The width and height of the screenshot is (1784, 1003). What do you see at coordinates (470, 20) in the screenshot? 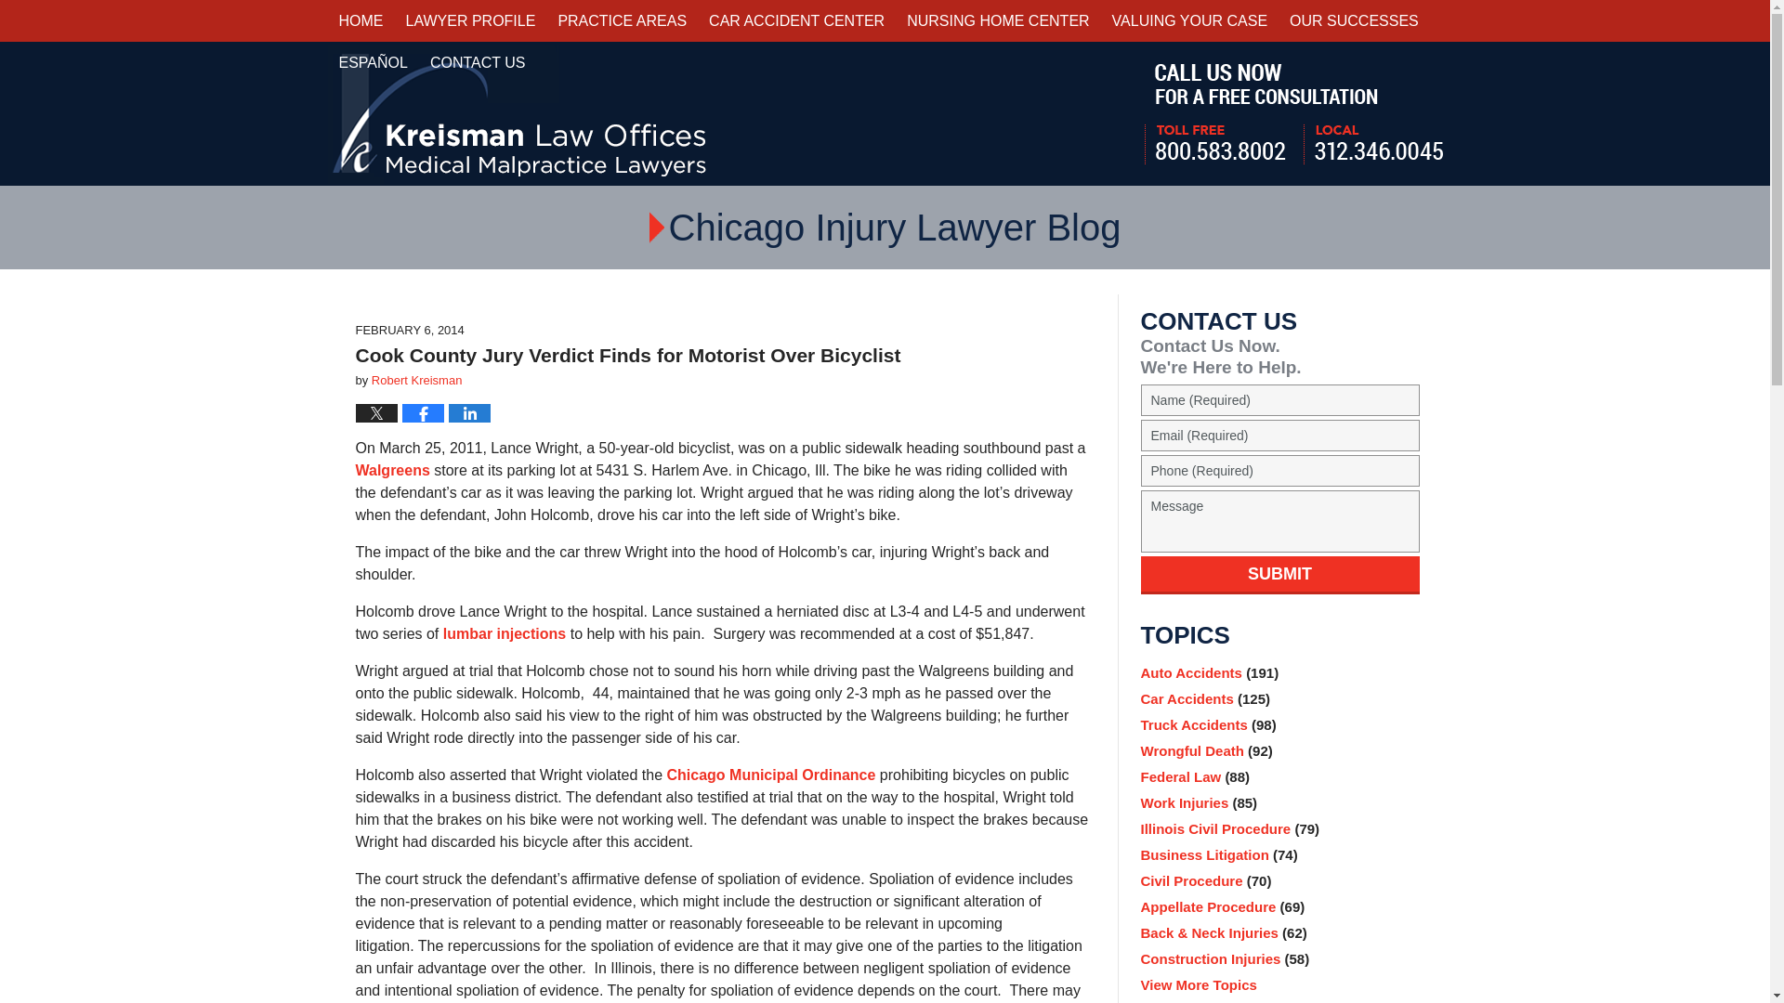
I see `LAWYER PROFILE` at bounding box center [470, 20].